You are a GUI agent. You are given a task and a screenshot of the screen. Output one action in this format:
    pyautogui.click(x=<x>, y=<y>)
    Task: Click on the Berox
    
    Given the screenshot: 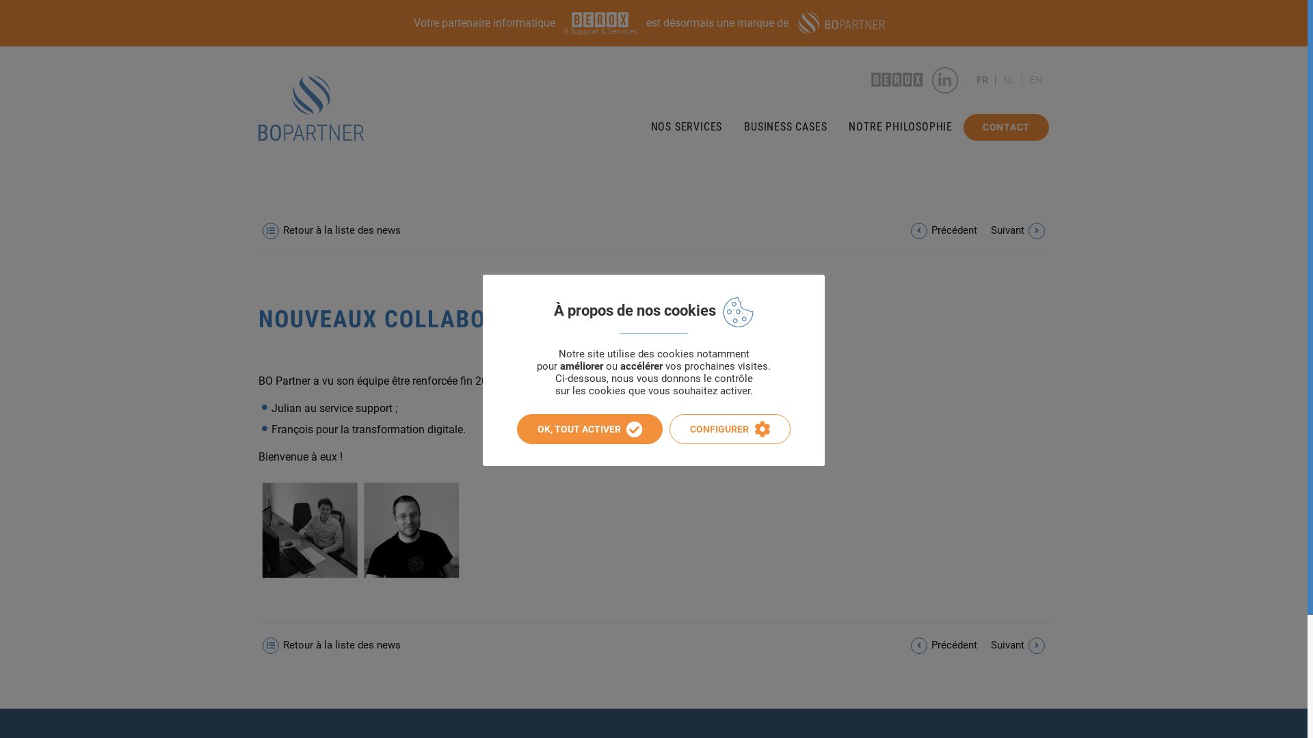 What is the action you would take?
    pyautogui.click(x=897, y=80)
    